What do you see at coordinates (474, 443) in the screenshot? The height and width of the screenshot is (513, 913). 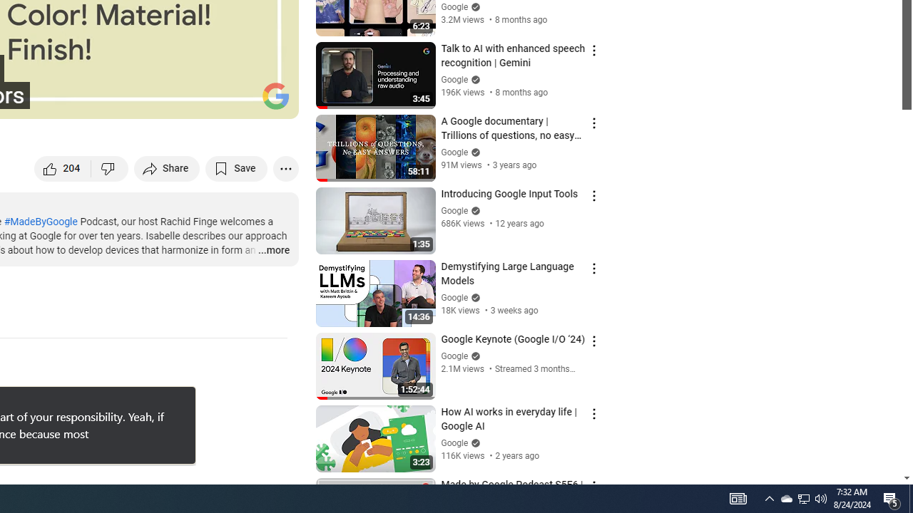 I see `Verified` at bounding box center [474, 443].